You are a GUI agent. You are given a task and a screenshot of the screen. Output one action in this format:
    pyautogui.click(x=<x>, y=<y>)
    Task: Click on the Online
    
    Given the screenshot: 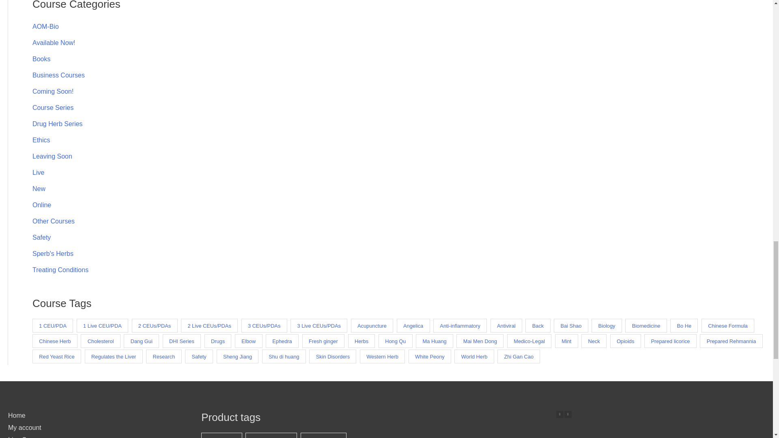 What is the action you would take?
    pyautogui.click(x=42, y=205)
    